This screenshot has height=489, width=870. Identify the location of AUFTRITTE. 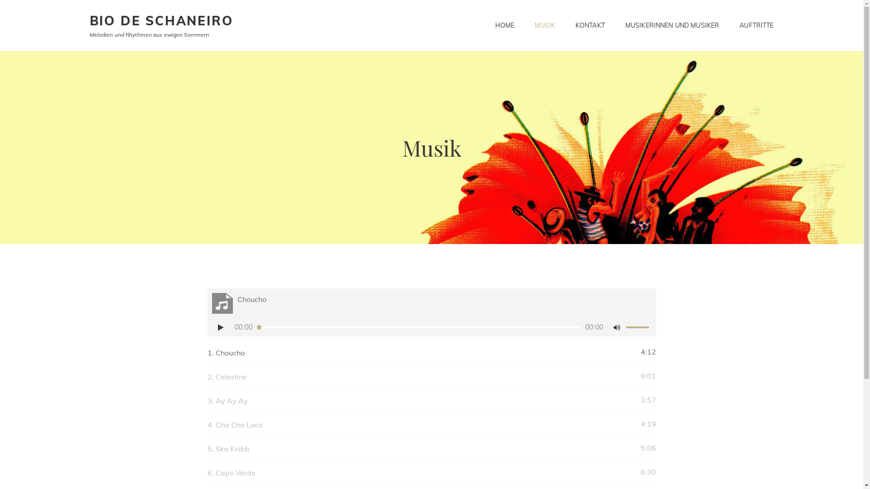
(757, 25).